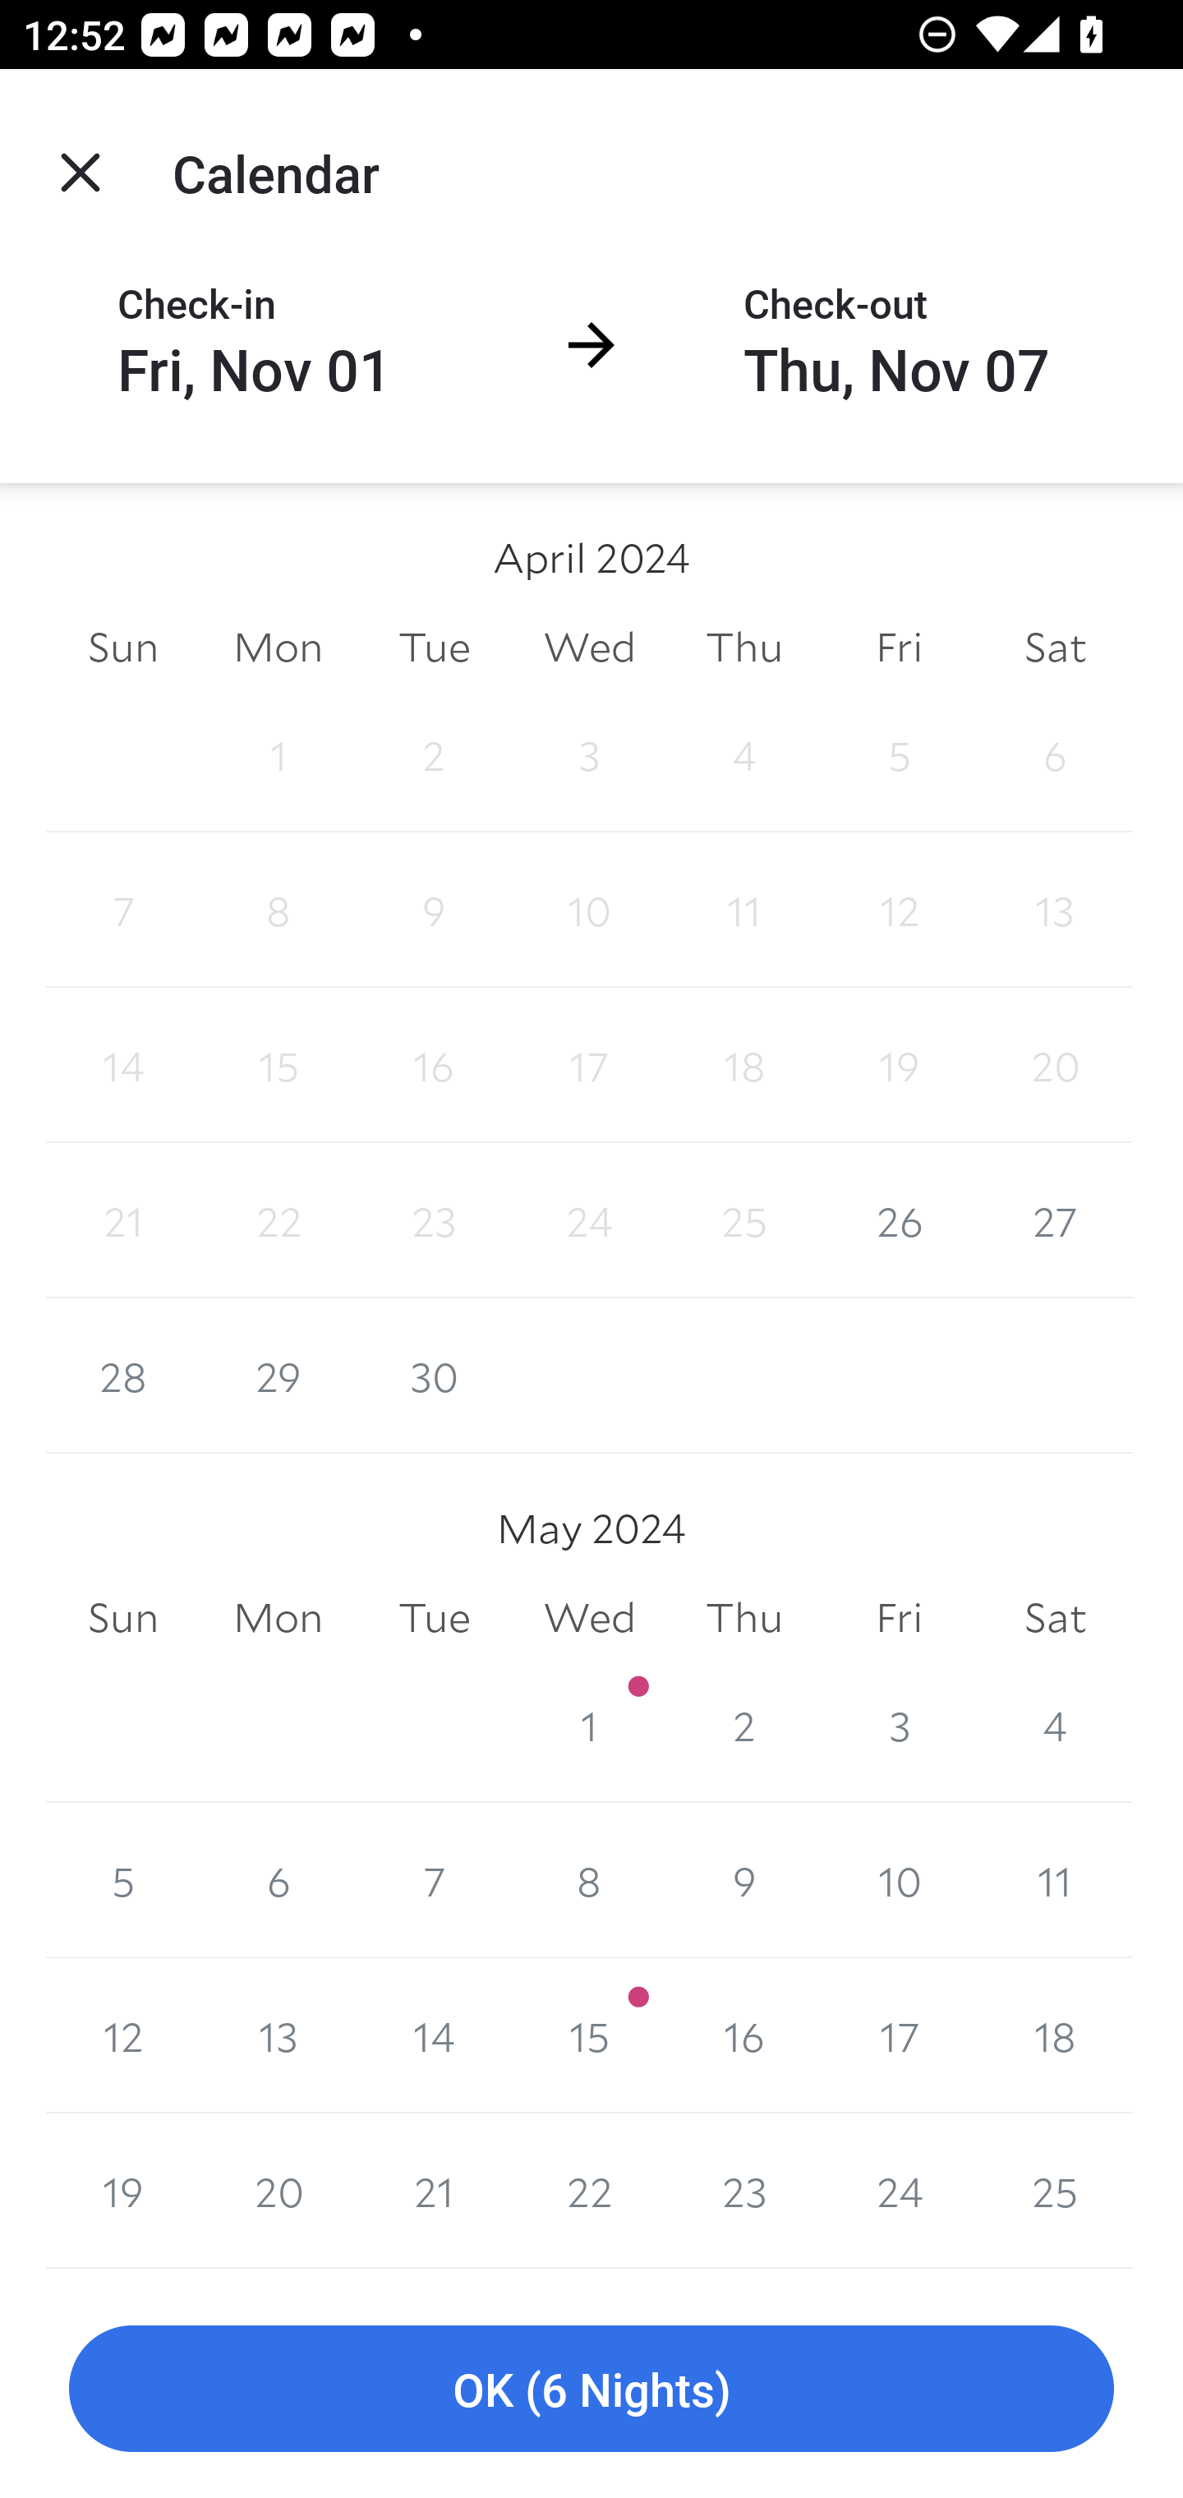 The width and height of the screenshot is (1183, 2498). Describe the element at coordinates (434, 1065) in the screenshot. I see `16 16 April 2024` at that location.